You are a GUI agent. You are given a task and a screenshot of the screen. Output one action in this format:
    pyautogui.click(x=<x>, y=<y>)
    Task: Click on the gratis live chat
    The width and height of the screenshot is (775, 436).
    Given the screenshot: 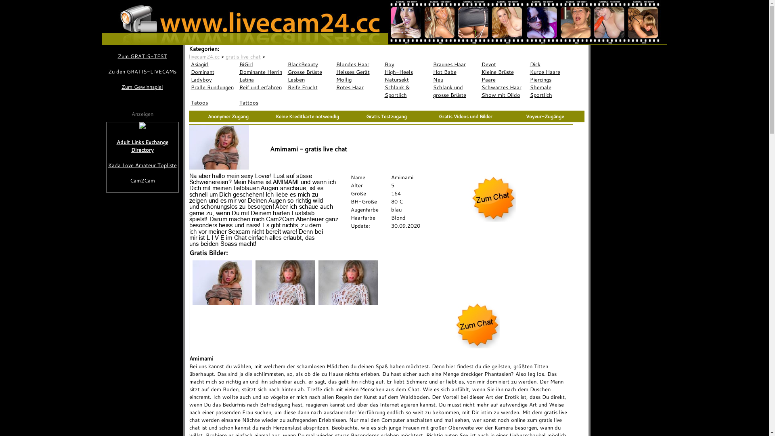 What is the action you would take?
    pyautogui.click(x=243, y=57)
    